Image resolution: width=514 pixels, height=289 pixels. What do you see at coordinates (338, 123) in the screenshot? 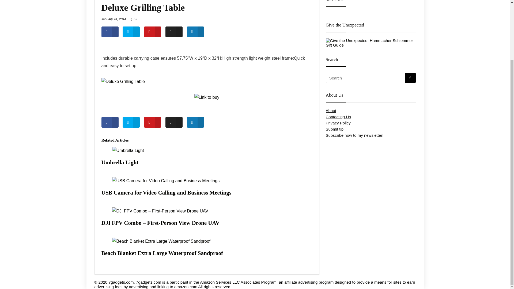
I see `Privacy Policy` at bounding box center [338, 123].